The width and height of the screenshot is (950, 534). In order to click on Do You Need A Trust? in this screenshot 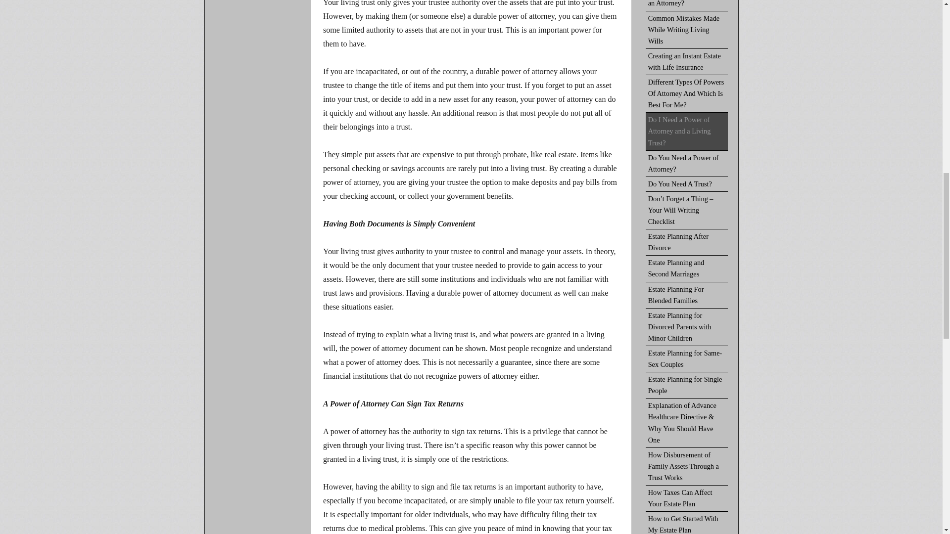, I will do `click(687, 184)`.